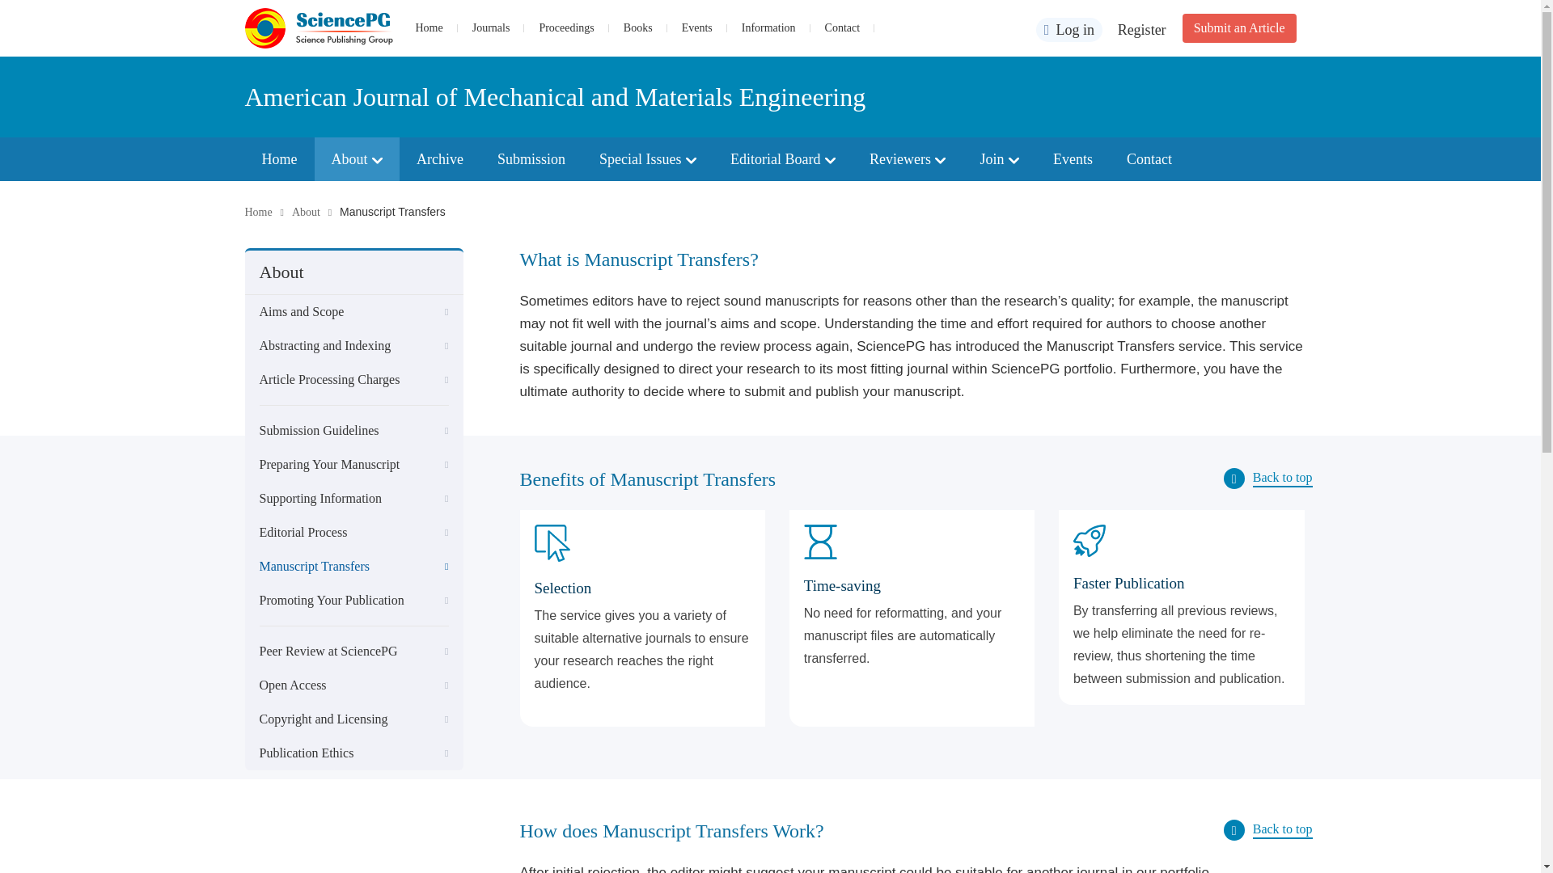 Image resolution: width=1553 pixels, height=873 pixels. I want to click on Books, so click(637, 27).